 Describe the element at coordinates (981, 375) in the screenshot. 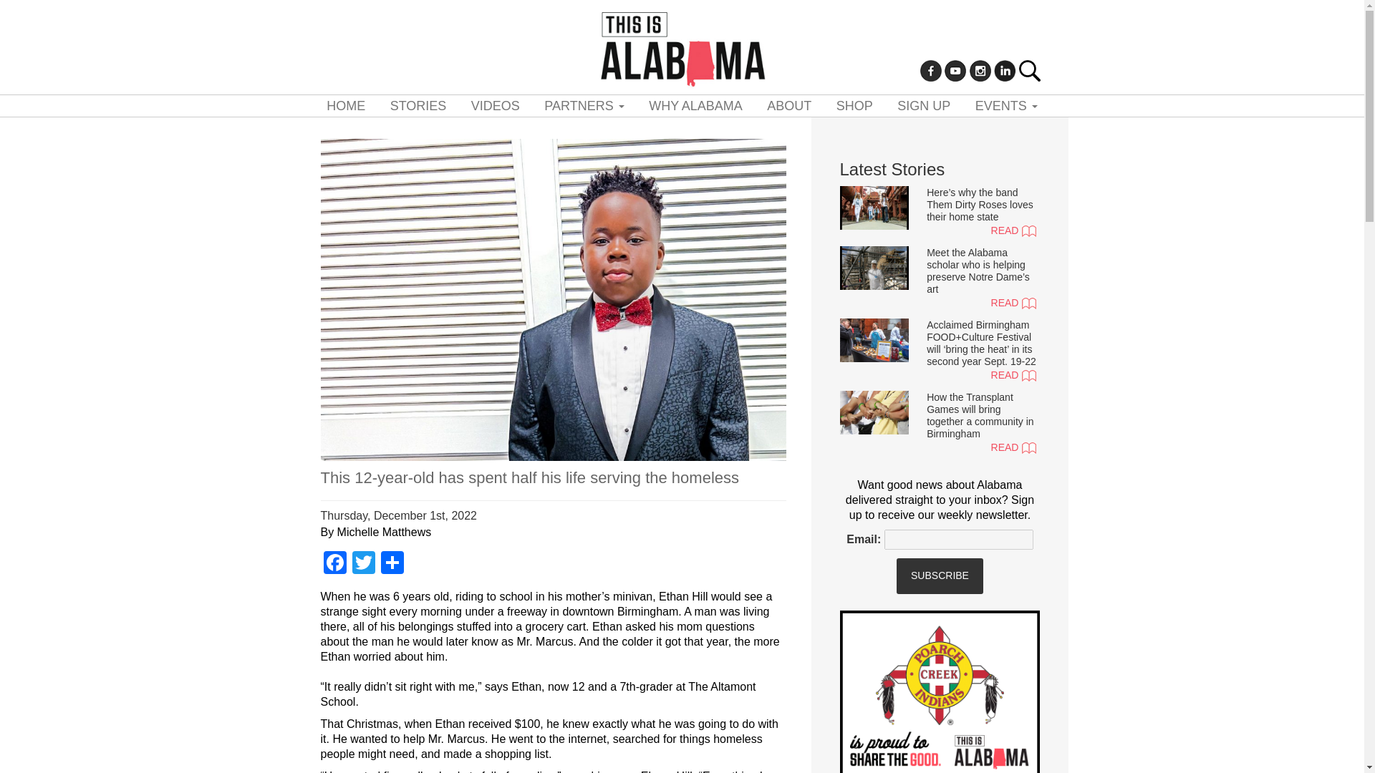

I see `READ` at that location.